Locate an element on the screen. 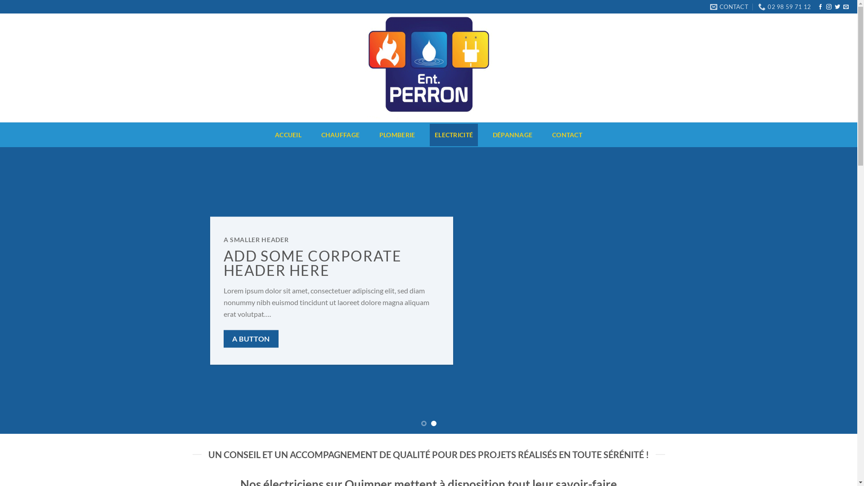 Image resolution: width=864 pixels, height=486 pixels. Nous suivre sur Instagram is located at coordinates (829, 7).